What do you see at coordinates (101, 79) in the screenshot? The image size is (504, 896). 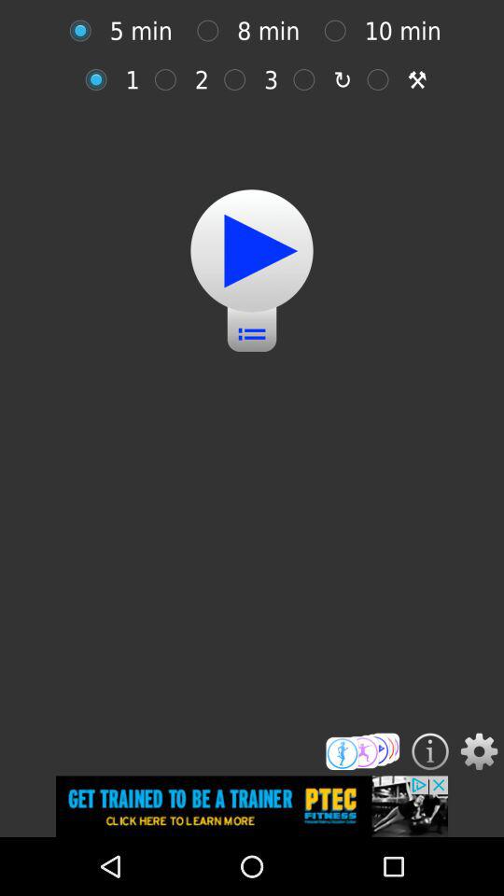 I see `select repetitions` at bounding box center [101, 79].